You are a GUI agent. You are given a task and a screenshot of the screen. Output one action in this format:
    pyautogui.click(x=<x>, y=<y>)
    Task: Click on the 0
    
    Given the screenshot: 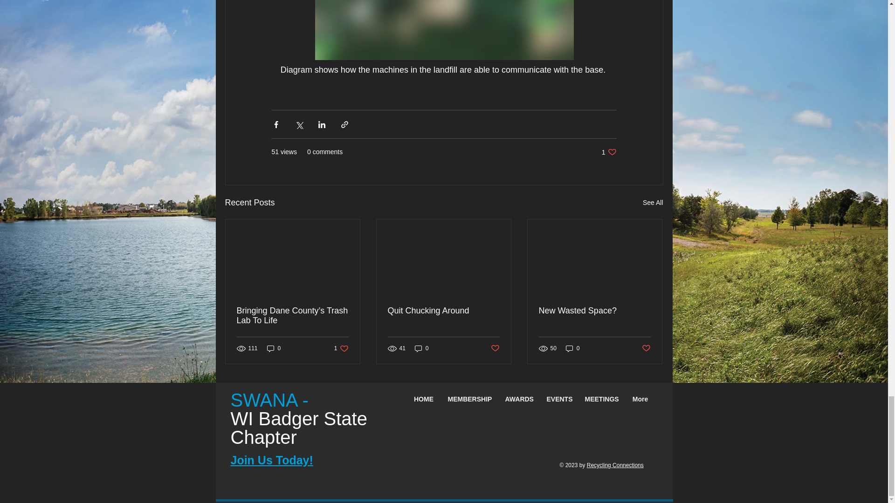 What is the action you would take?
    pyautogui.click(x=495, y=348)
    